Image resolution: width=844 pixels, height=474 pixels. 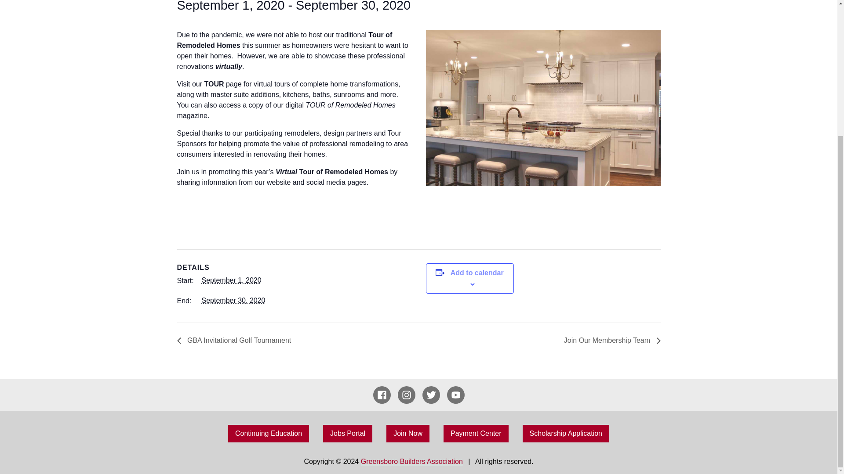 I want to click on Twitter, so click(x=431, y=395).